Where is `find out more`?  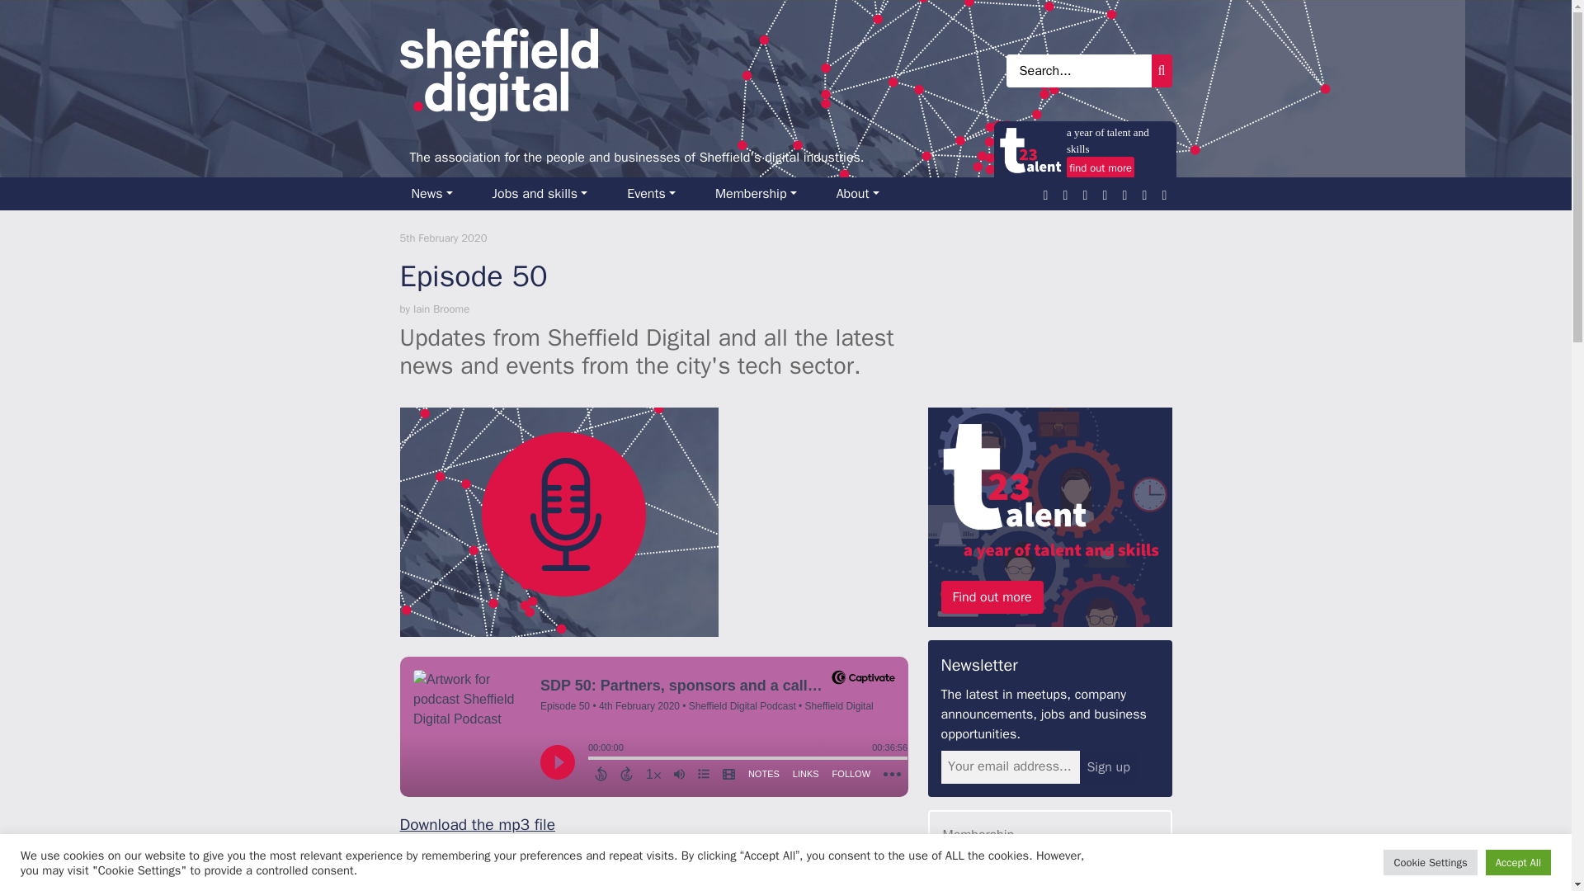
find out more is located at coordinates (1100, 167).